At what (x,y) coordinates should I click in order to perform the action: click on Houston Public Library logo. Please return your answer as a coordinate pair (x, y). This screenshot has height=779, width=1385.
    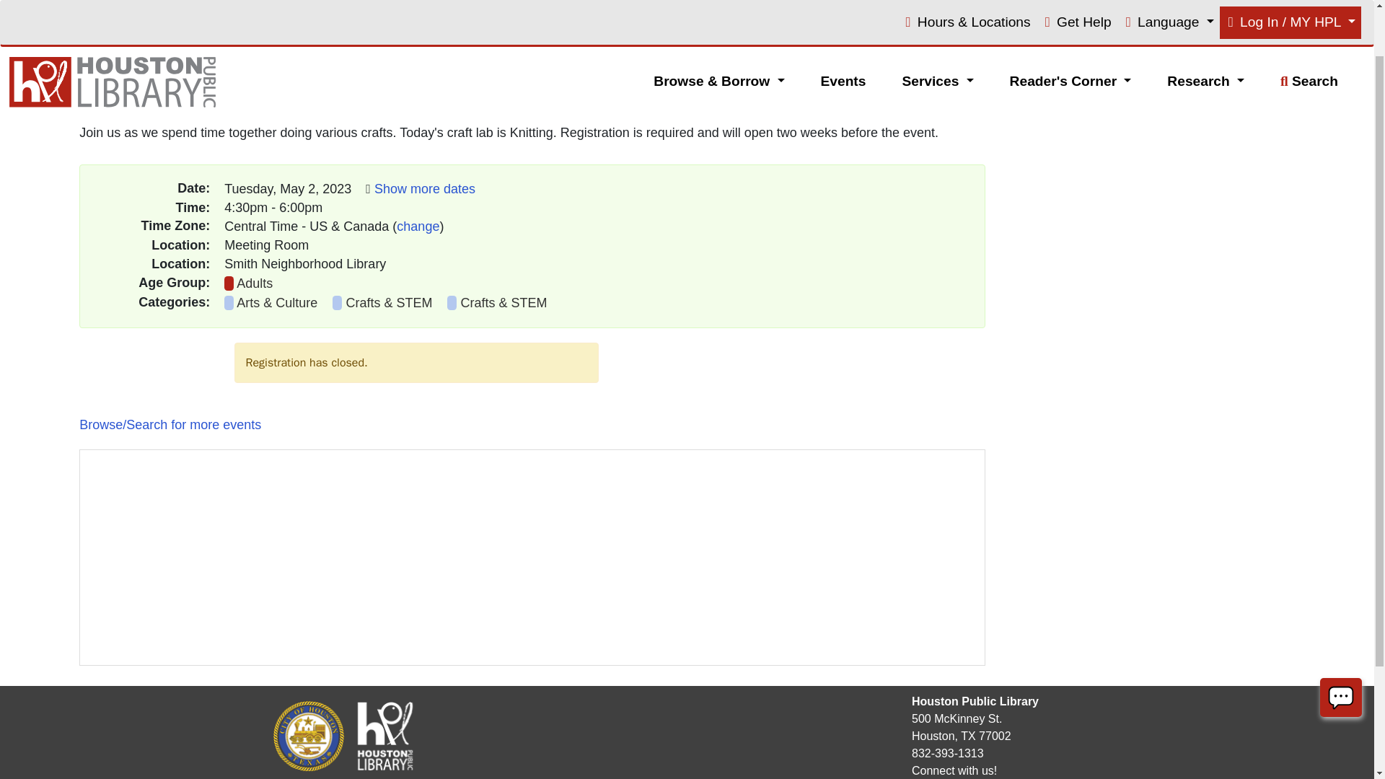
    Looking at the image, I should click on (116, 25).